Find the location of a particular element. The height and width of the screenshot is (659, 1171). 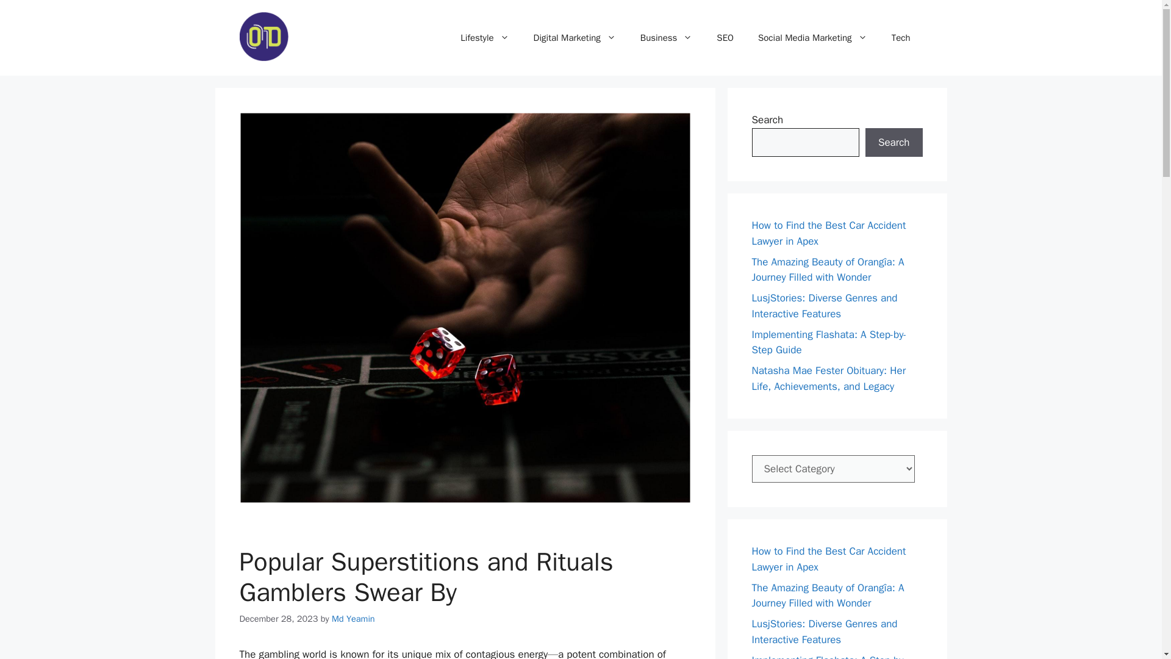

Business is located at coordinates (666, 38).